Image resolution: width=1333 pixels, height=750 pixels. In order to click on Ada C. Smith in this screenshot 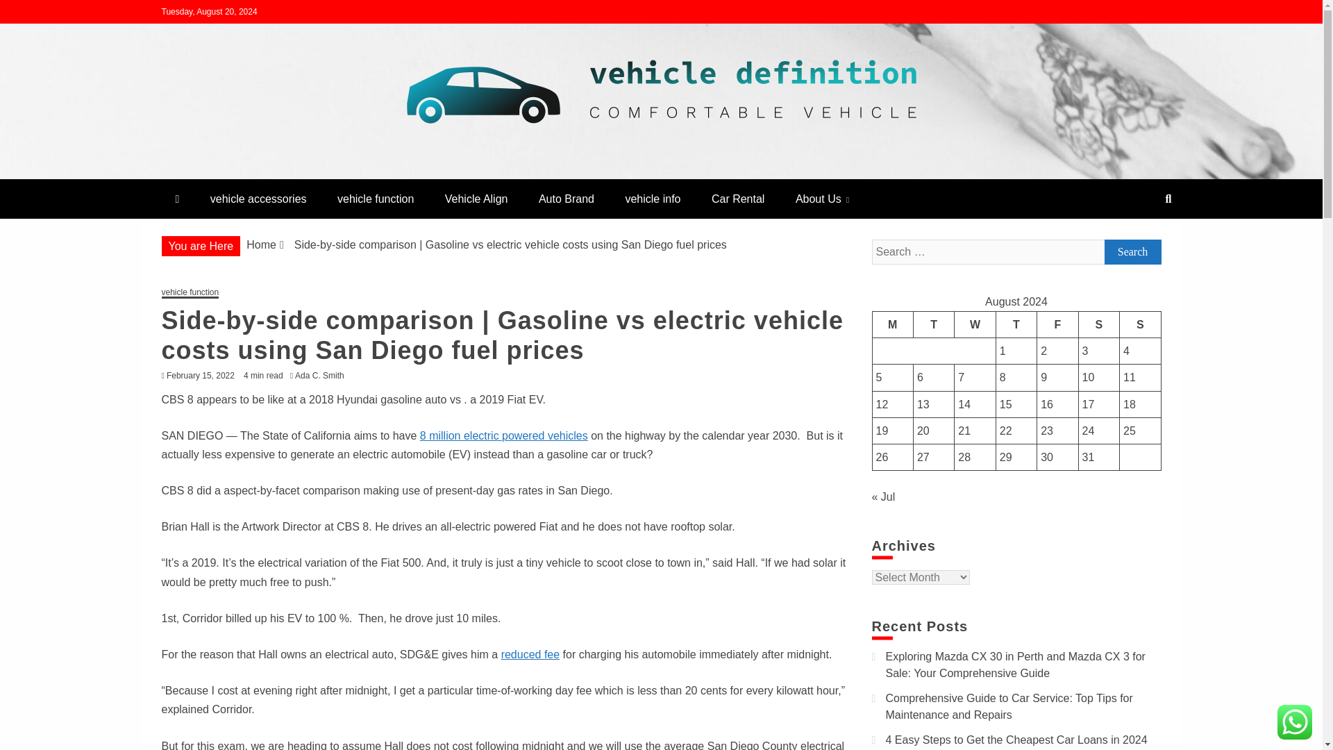, I will do `click(323, 375)`.